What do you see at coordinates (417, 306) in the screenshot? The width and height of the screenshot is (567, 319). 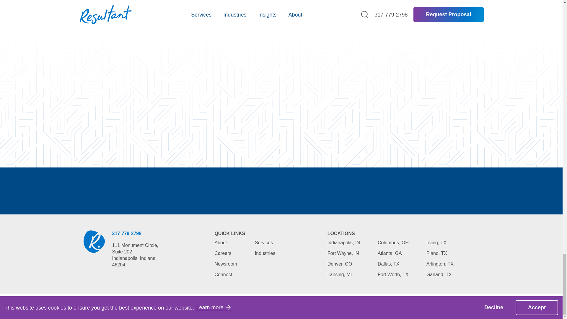 I see `LinkedIn` at bounding box center [417, 306].